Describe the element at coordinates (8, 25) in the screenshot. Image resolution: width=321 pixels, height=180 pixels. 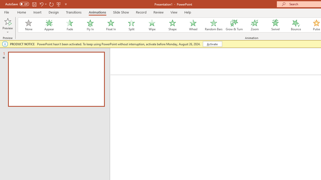
I see `Preview` at that location.